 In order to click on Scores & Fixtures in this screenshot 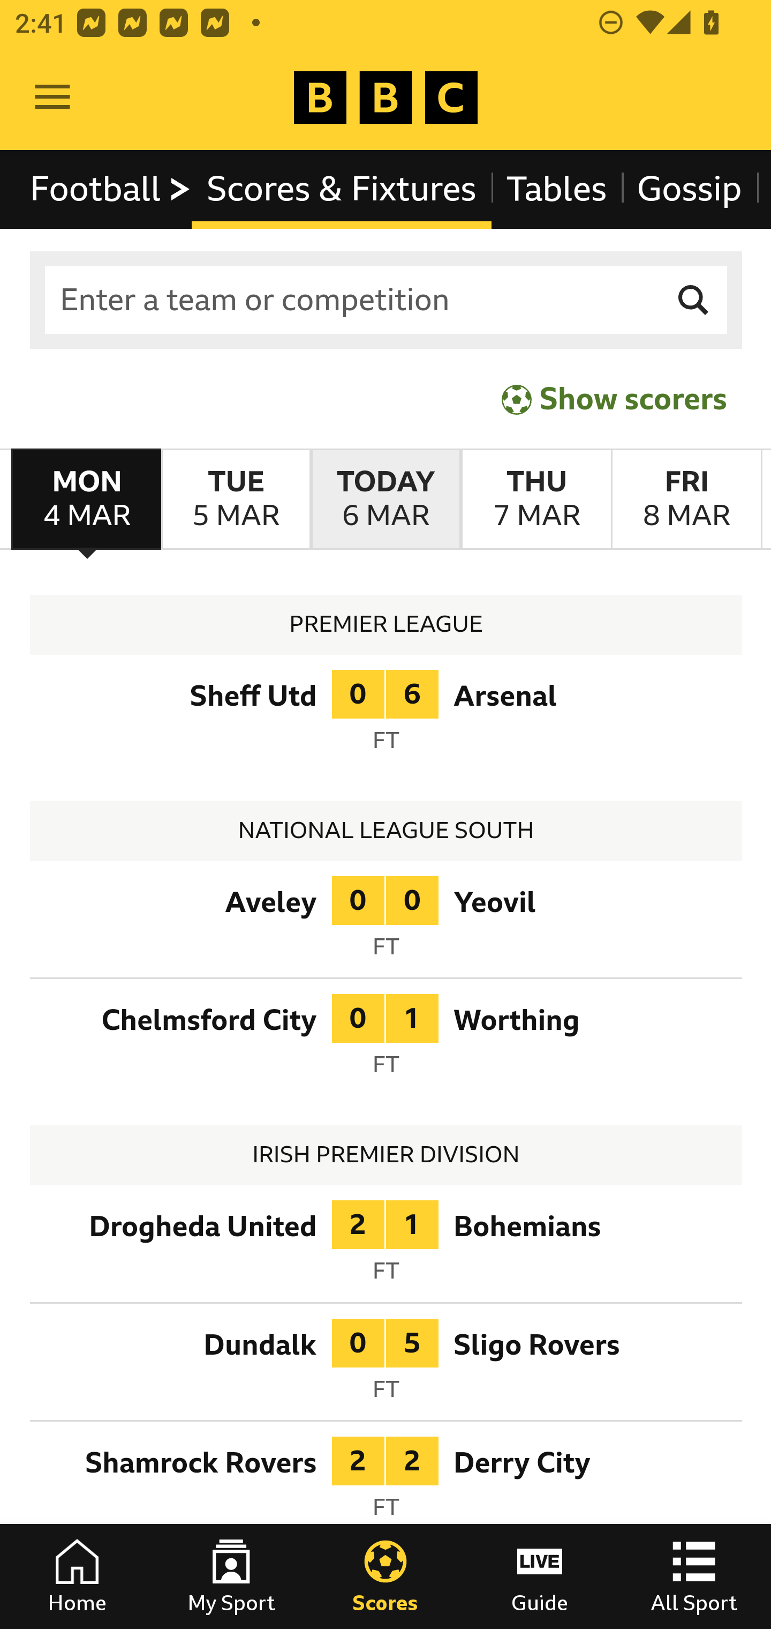, I will do `click(342, 189)`.